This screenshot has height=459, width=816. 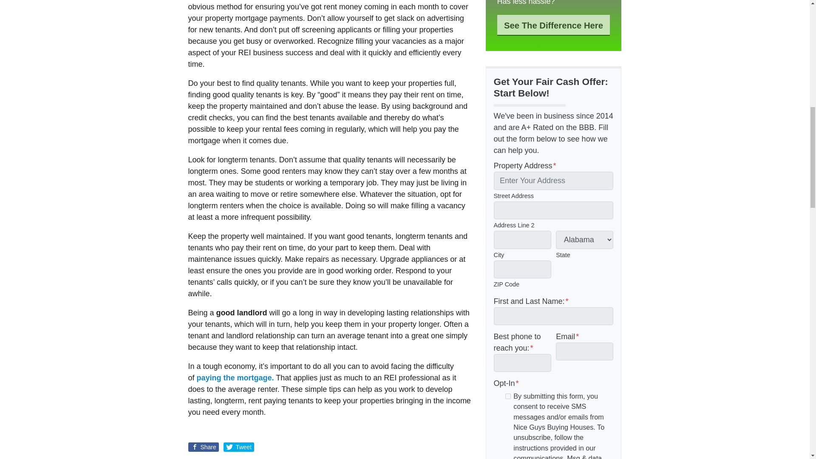 I want to click on Share on Facebook, so click(x=203, y=447).